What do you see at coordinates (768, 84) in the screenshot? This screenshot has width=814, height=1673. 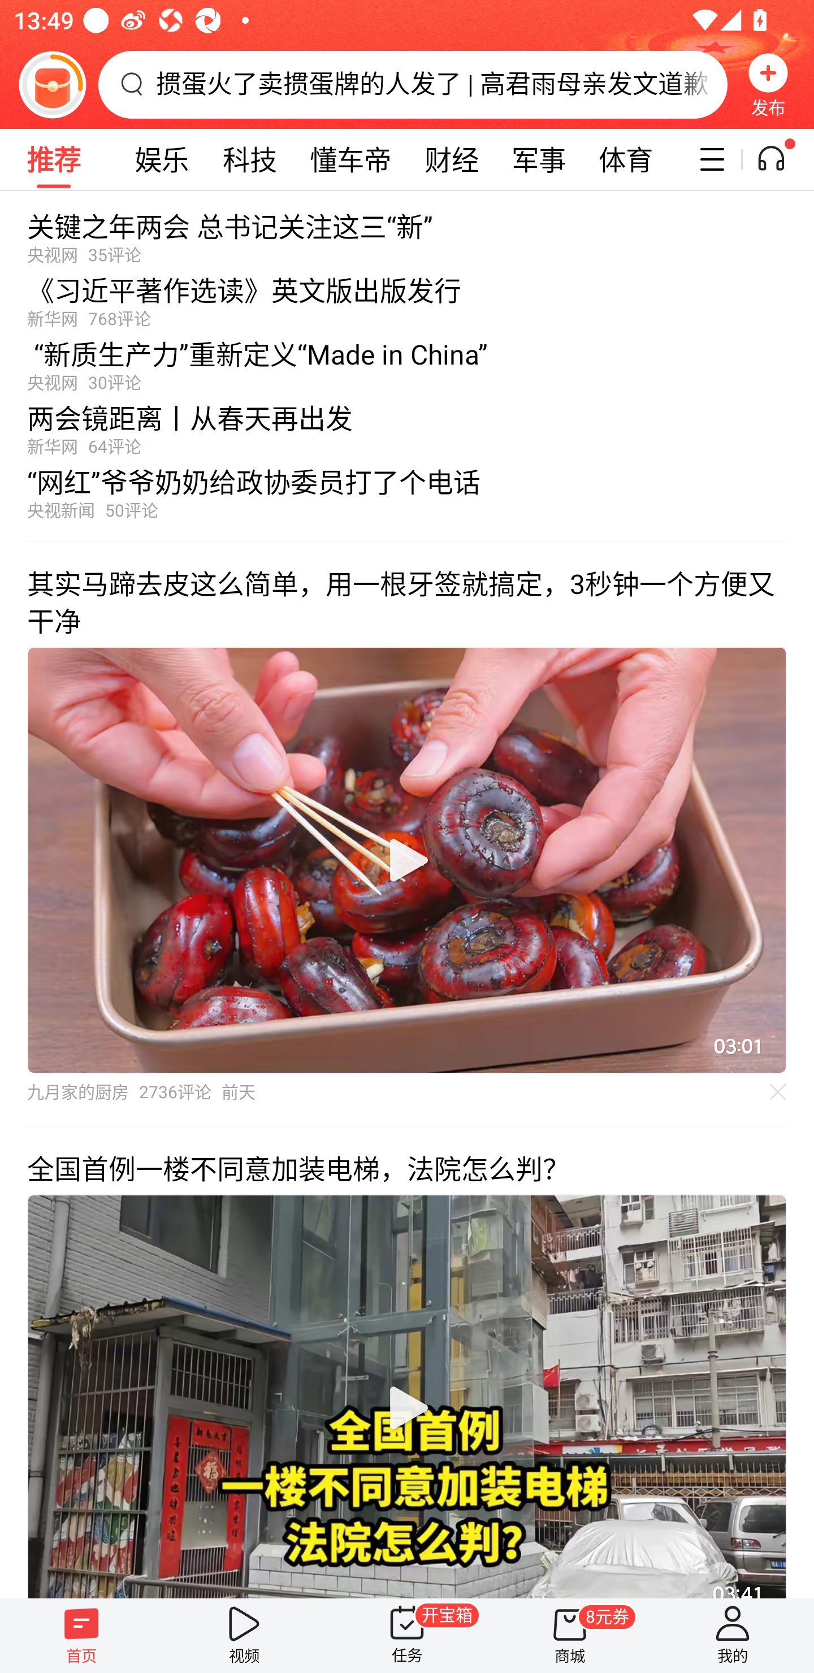 I see `发布 发布，按钮` at bounding box center [768, 84].